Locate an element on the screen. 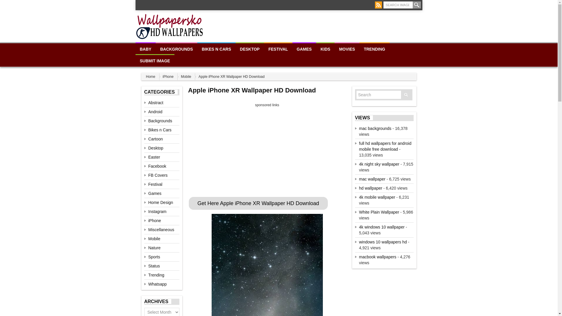 The width and height of the screenshot is (562, 316). Backgrounds is located at coordinates (160, 121).